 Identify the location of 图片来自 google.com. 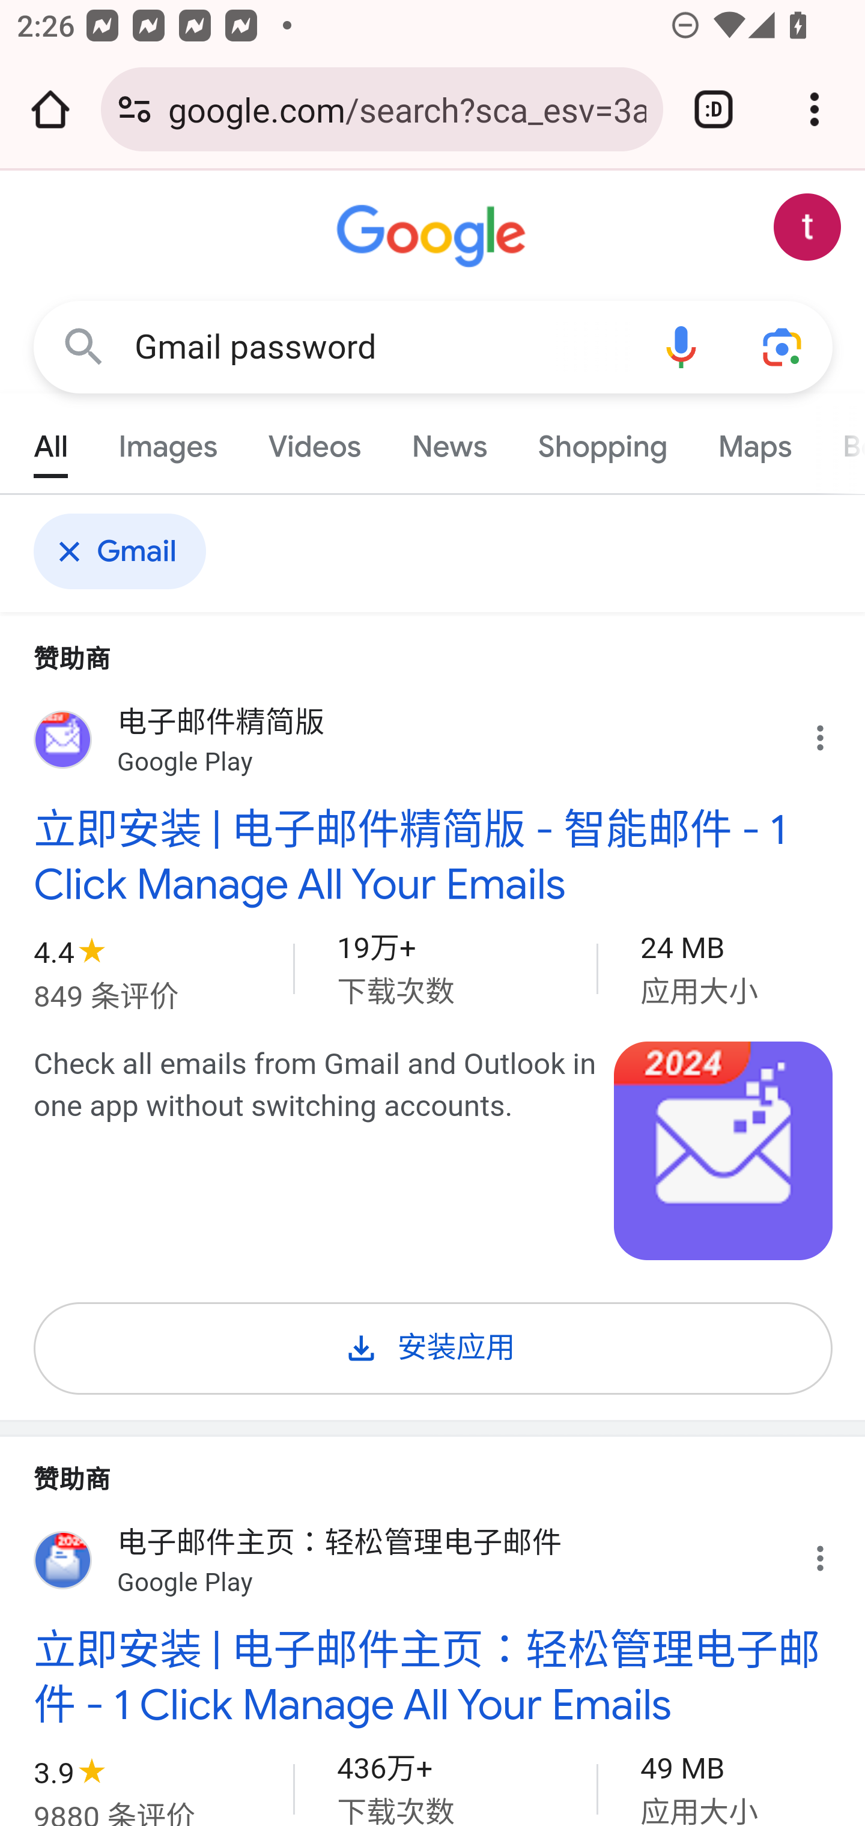
(724, 1151).